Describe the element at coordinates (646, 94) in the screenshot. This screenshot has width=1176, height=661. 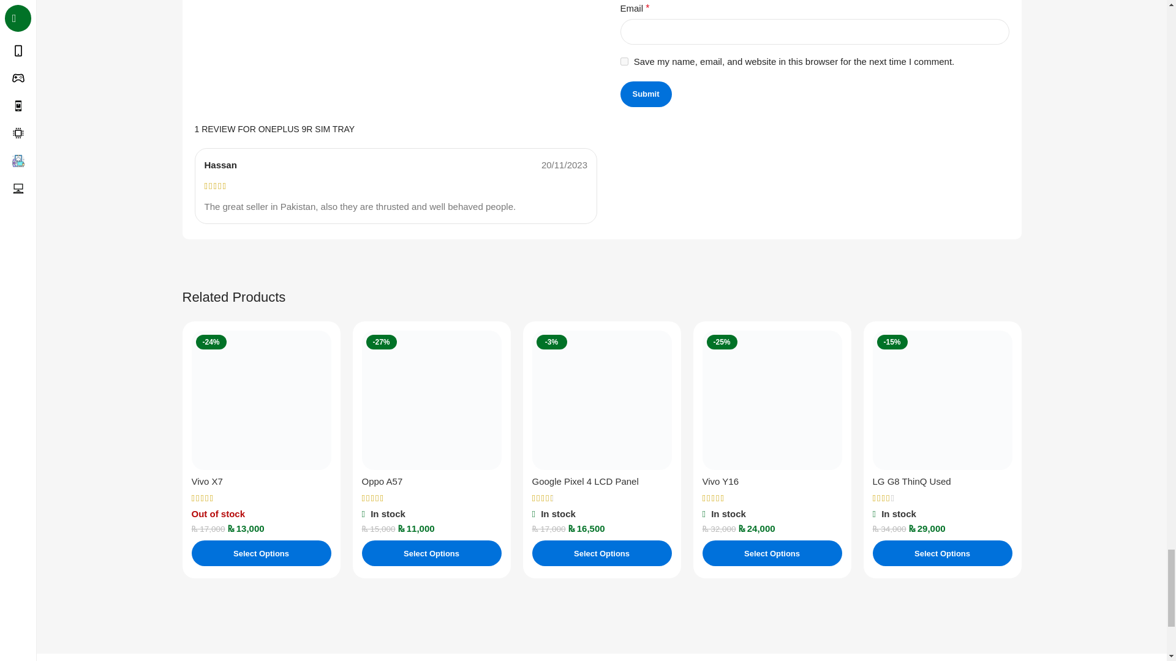
I see `Submit` at that location.